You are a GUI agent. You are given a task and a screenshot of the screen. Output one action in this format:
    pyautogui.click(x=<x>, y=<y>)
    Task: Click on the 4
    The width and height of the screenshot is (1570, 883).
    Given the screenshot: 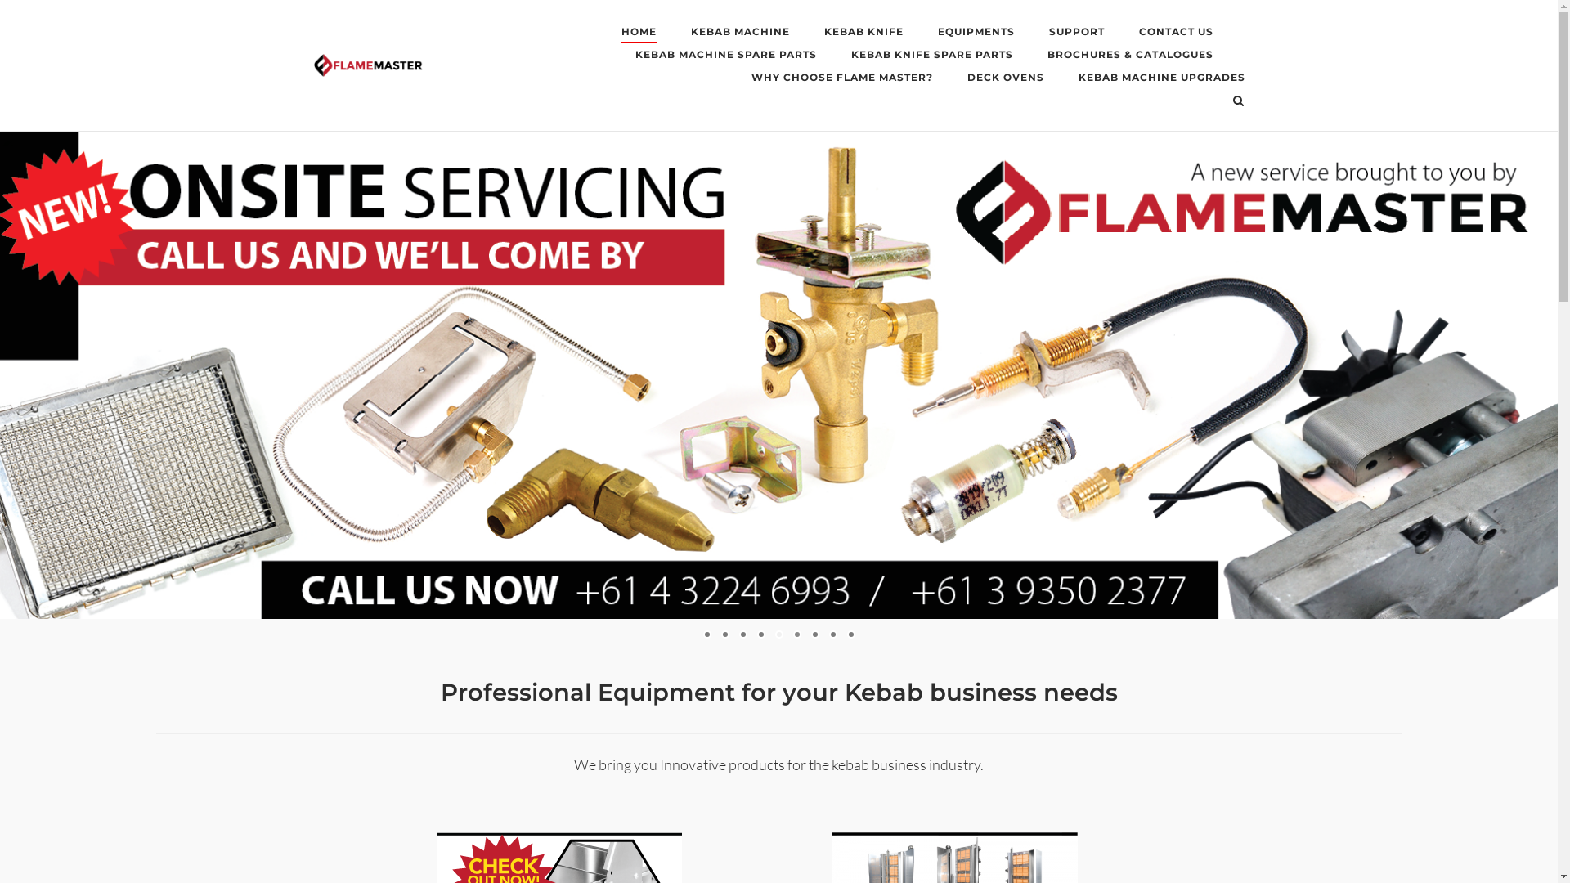 What is the action you would take?
    pyautogui.click(x=761, y=634)
    